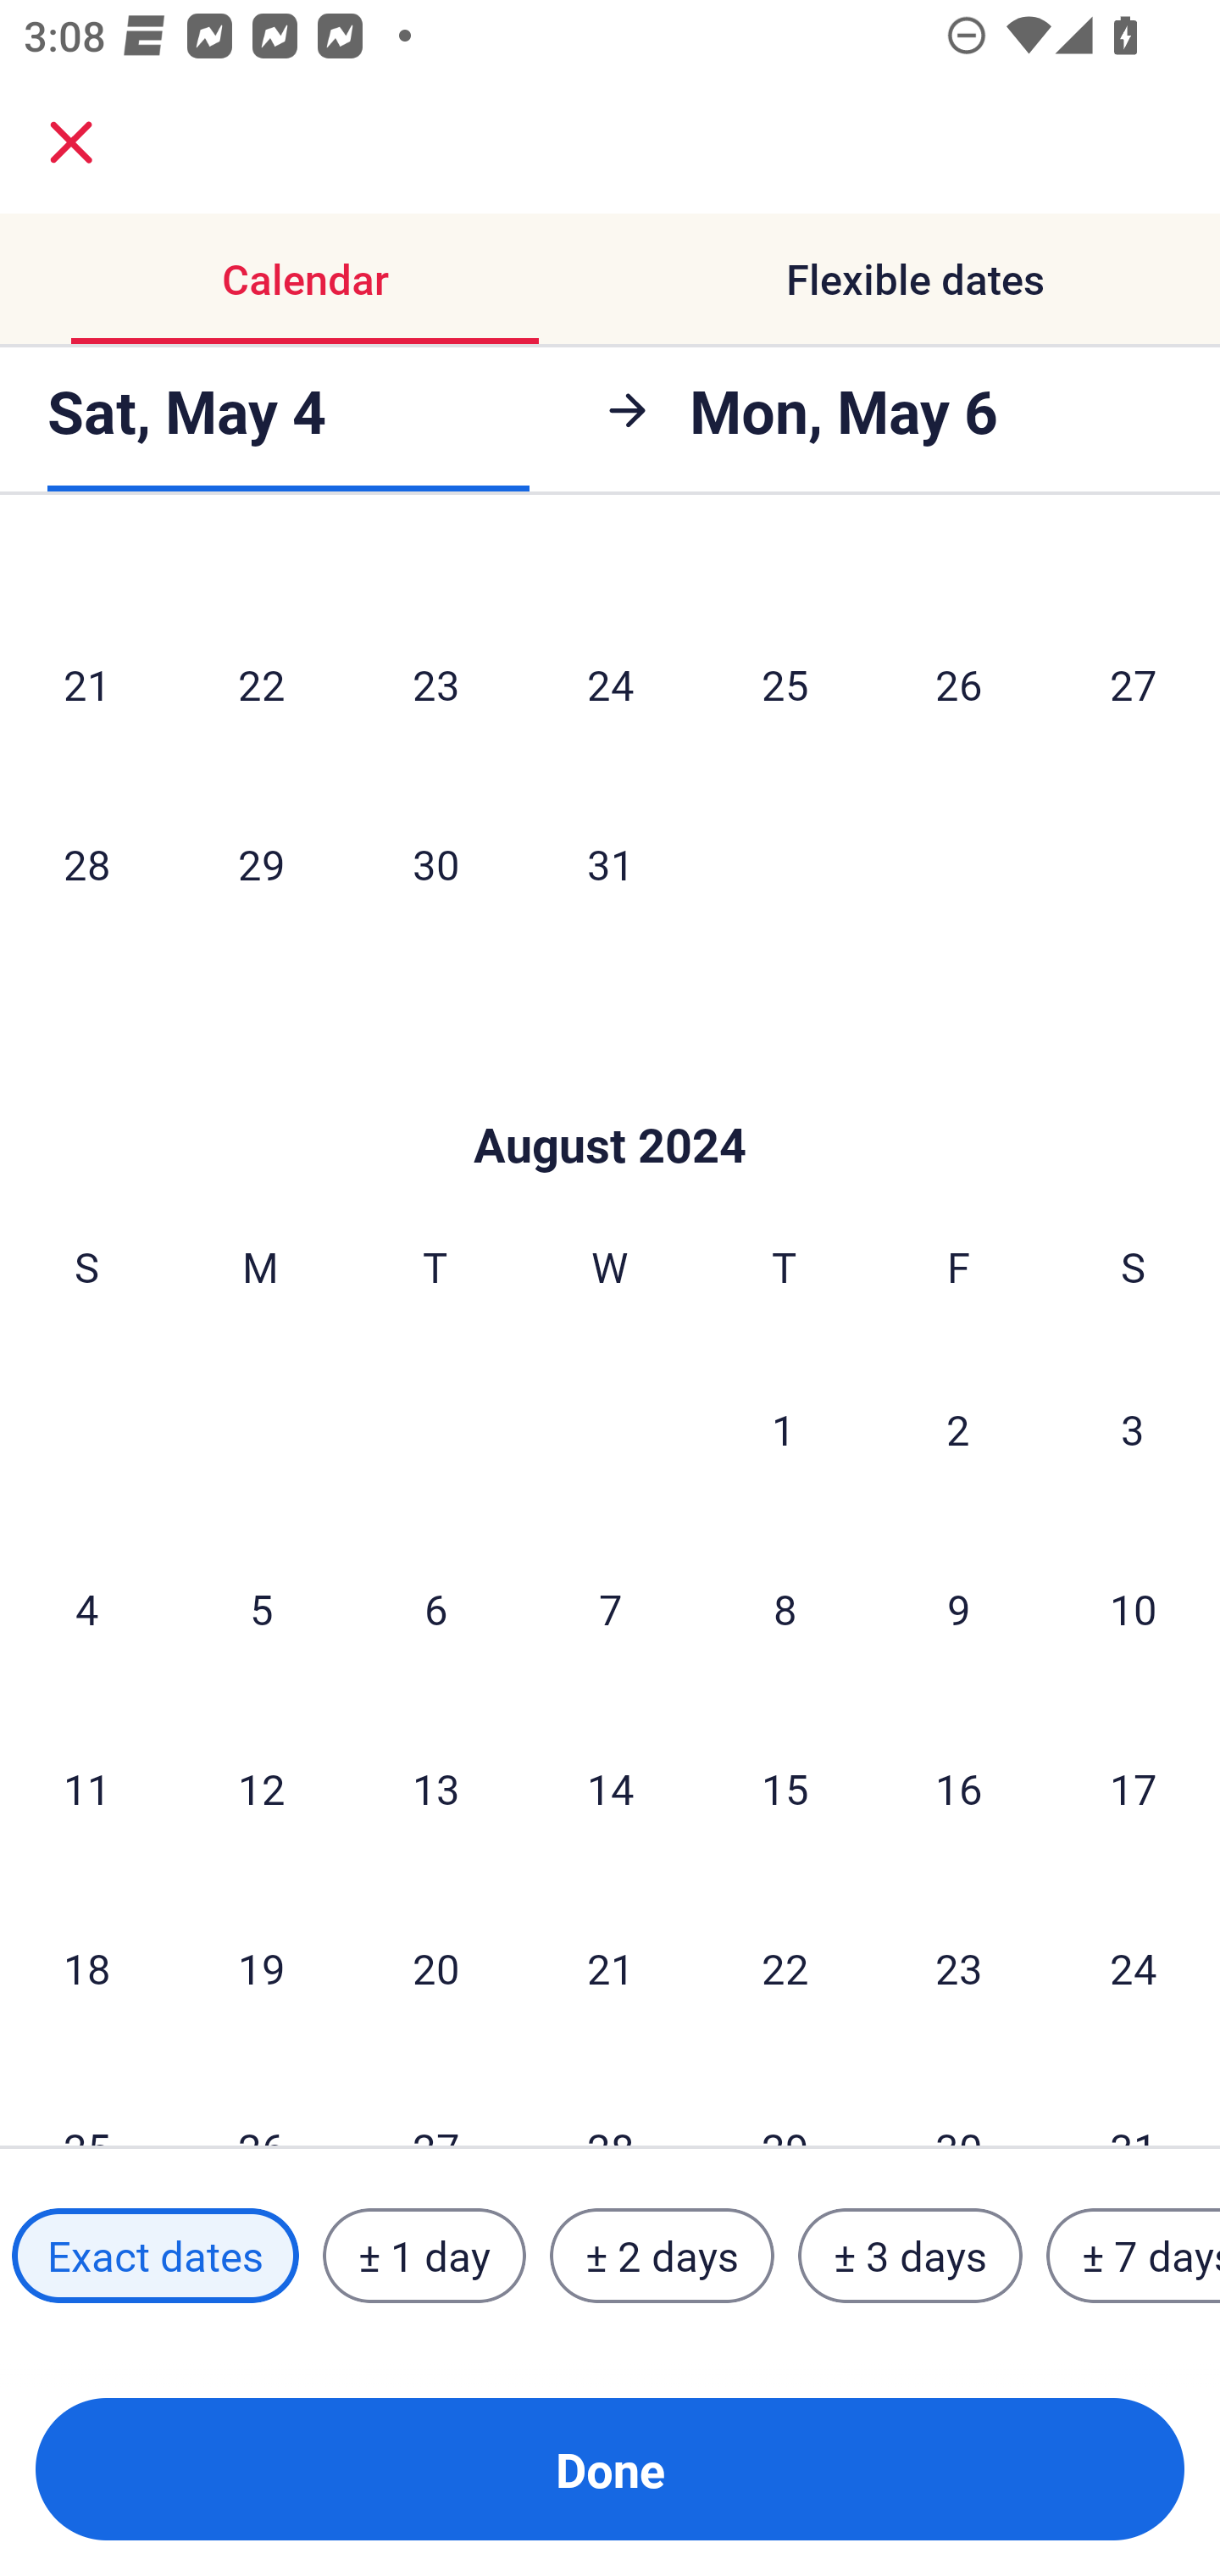 Image resolution: width=1220 pixels, height=2576 pixels. I want to click on 24 Saturday, August 24, 2024, so click(1134, 1968).